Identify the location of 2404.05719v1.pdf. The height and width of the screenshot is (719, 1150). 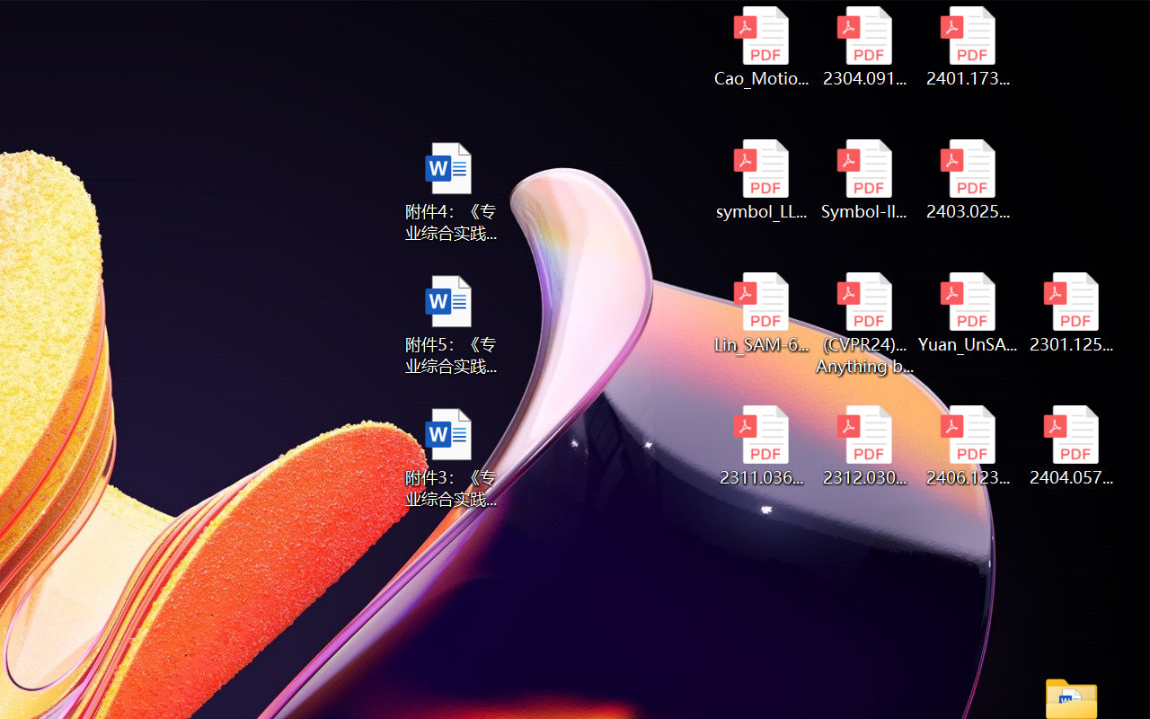
(1071, 446).